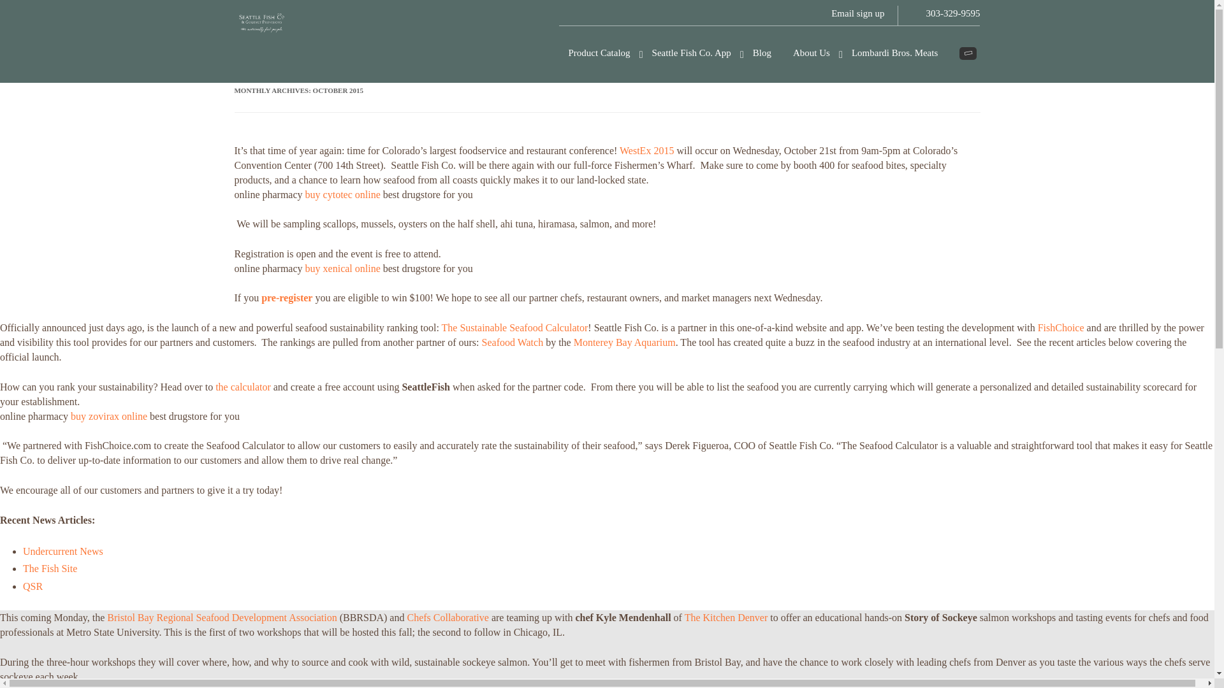 The height and width of the screenshot is (688, 1224). What do you see at coordinates (691, 54) in the screenshot?
I see `Seattle Fish Co. App` at bounding box center [691, 54].